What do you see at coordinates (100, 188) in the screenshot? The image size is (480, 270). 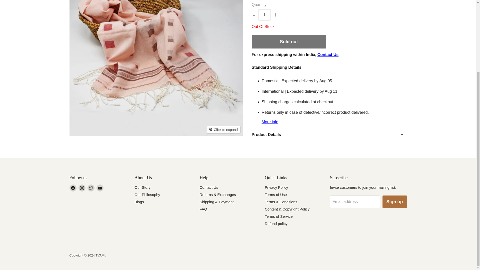 I see `YouTube` at bounding box center [100, 188].